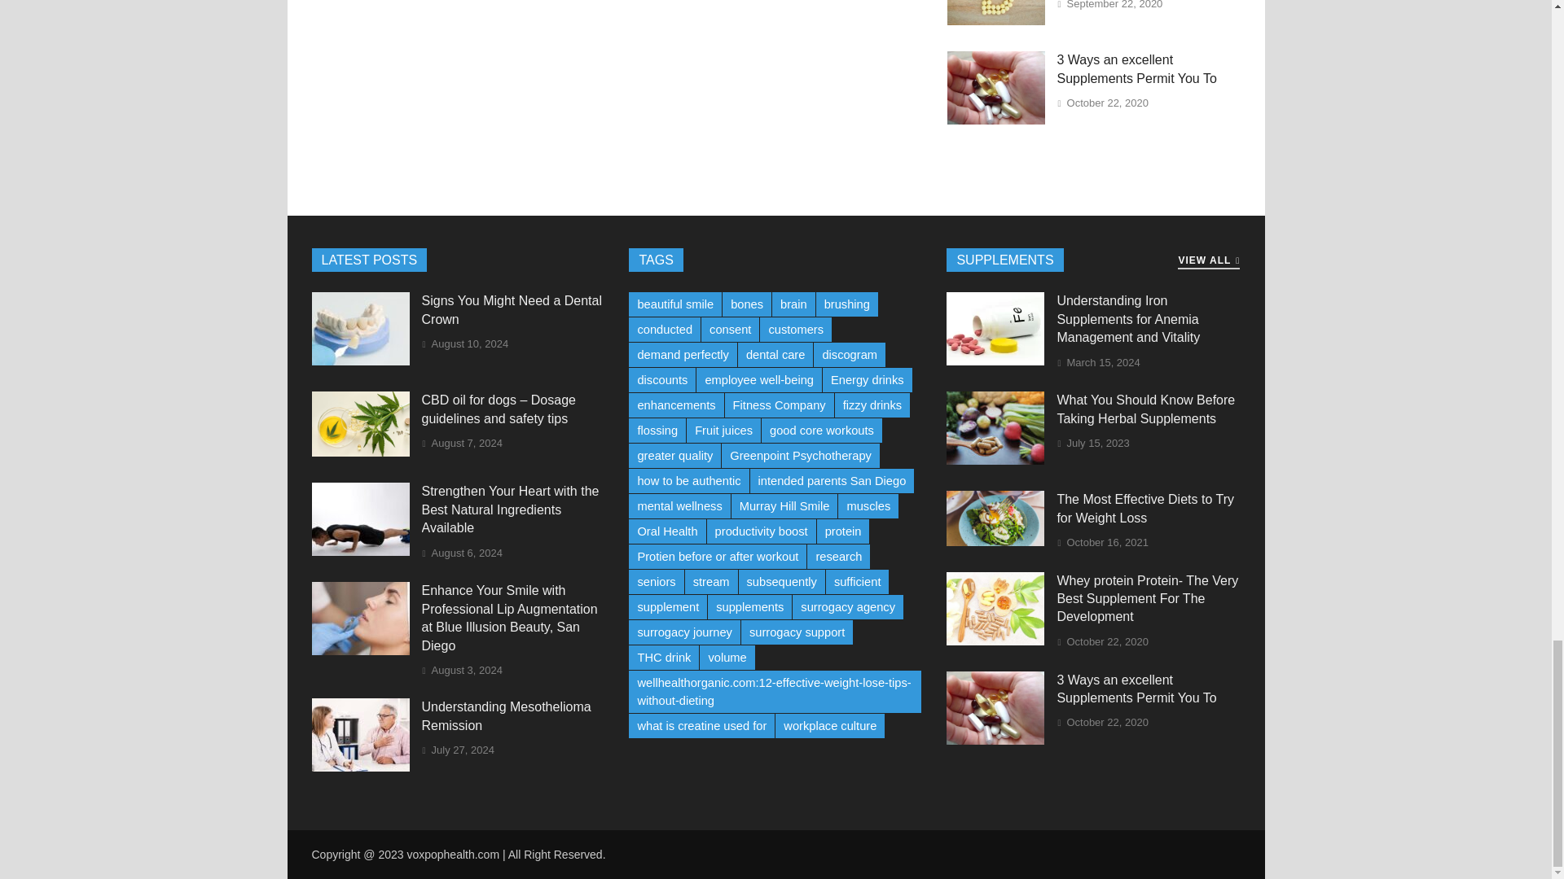  I want to click on The Most Effective Diets to Try for Weight Loss, so click(995, 540).